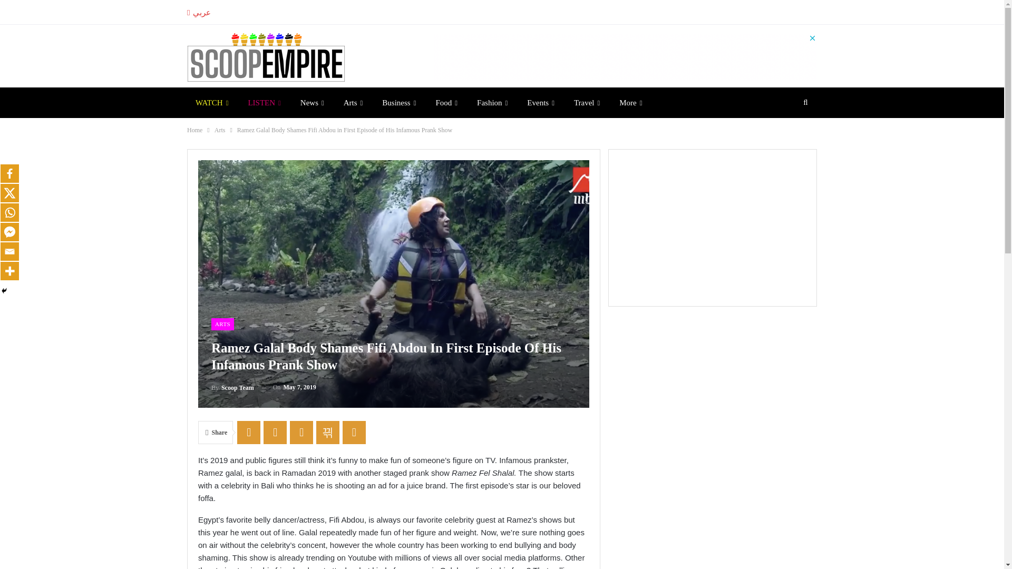 Image resolution: width=1012 pixels, height=569 pixels. What do you see at coordinates (212, 102) in the screenshot?
I see `WATCH` at bounding box center [212, 102].